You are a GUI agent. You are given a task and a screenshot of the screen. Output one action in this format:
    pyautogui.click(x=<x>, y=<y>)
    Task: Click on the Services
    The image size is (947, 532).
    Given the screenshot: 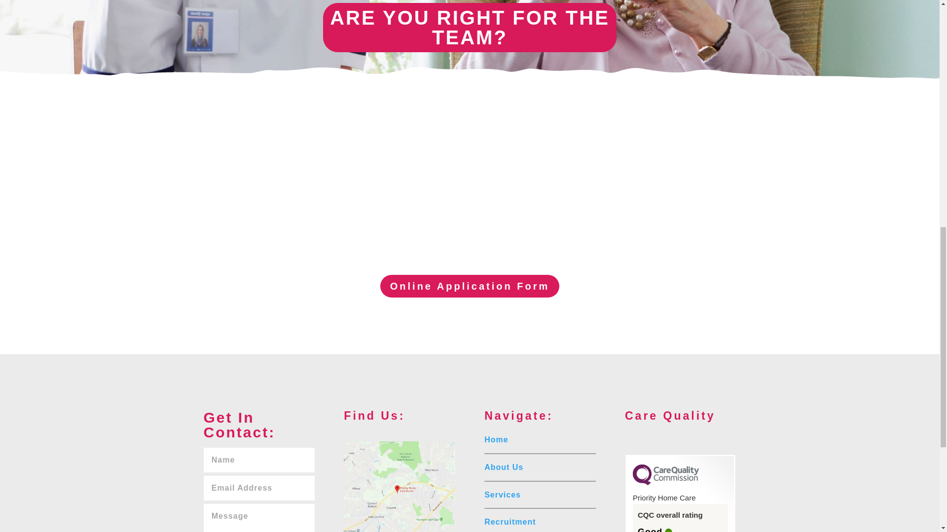 What is the action you would take?
    pyautogui.click(x=502, y=495)
    